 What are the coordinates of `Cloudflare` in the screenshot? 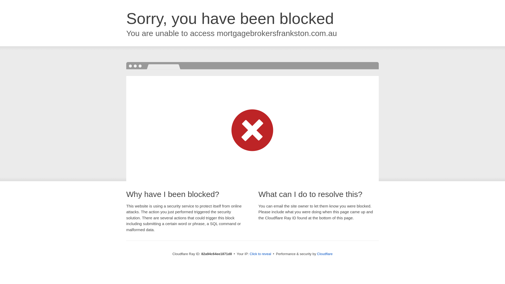 It's located at (325, 254).